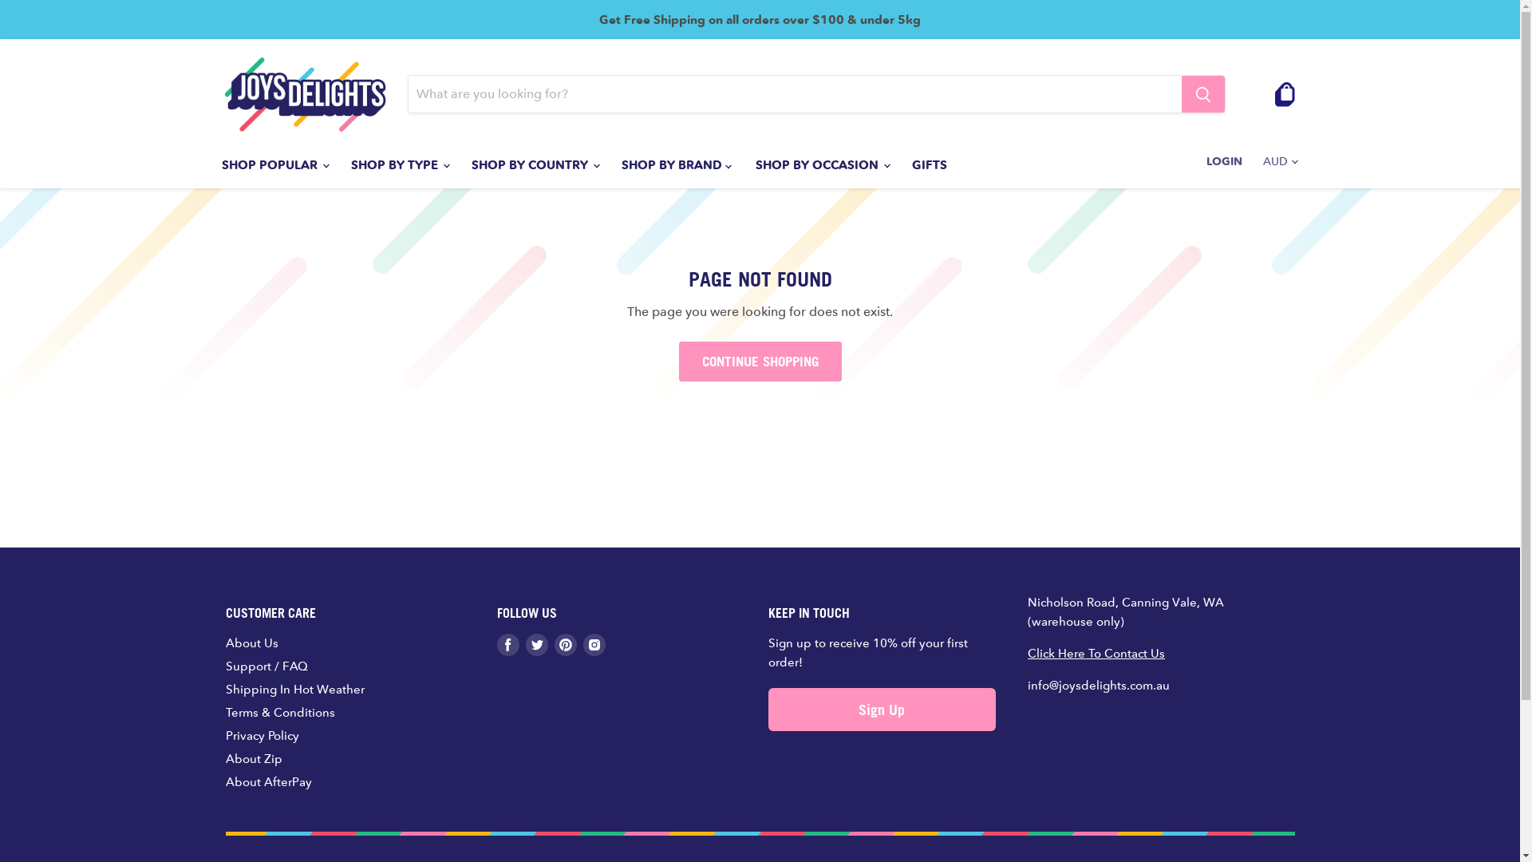  I want to click on Terms & Conditions, so click(279, 712).